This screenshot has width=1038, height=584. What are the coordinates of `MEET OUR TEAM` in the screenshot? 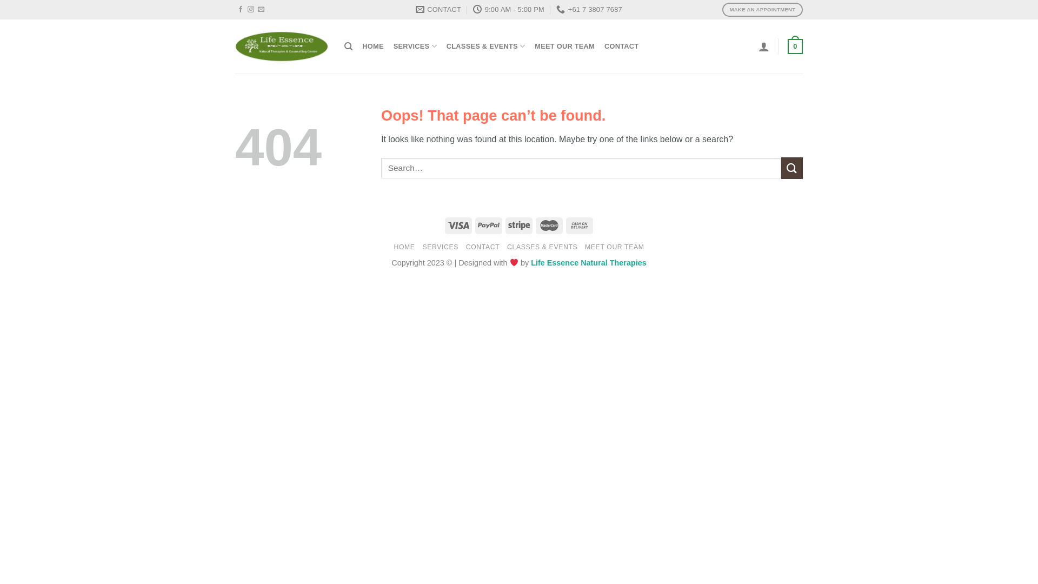 It's located at (564, 47).